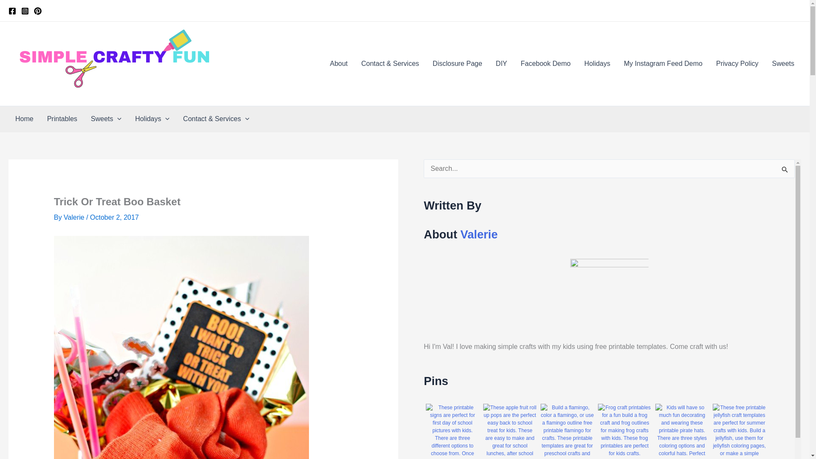  I want to click on Disclosure Page, so click(457, 64).